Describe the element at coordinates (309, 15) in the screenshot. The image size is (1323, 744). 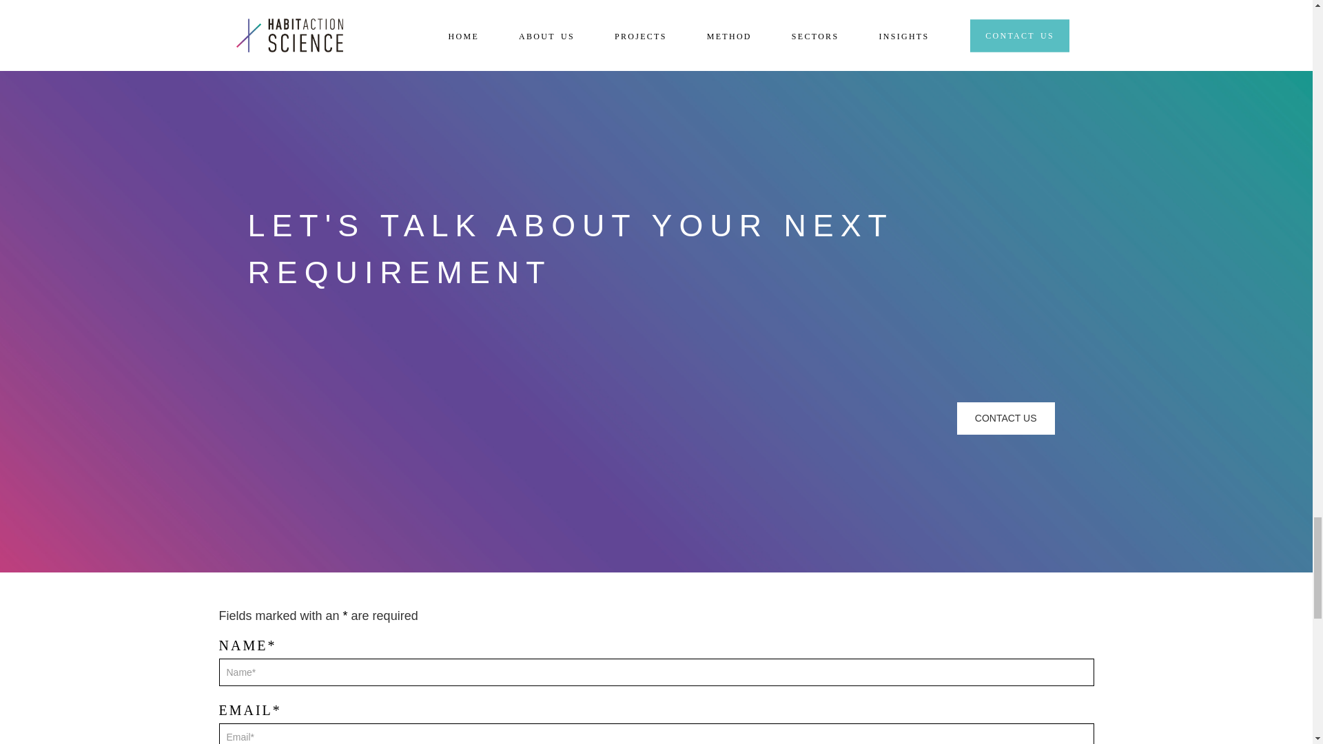
I see `DOWNLOAD HERE` at that location.